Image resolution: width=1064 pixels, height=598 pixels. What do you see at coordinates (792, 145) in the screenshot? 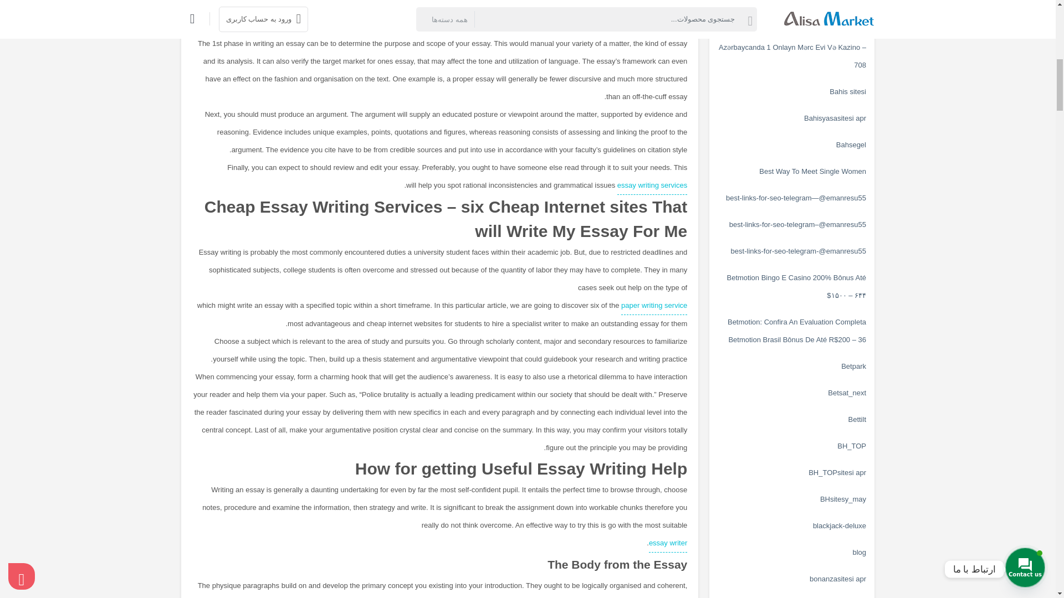
I see `Bahsegel` at bounding box center [792, 145].